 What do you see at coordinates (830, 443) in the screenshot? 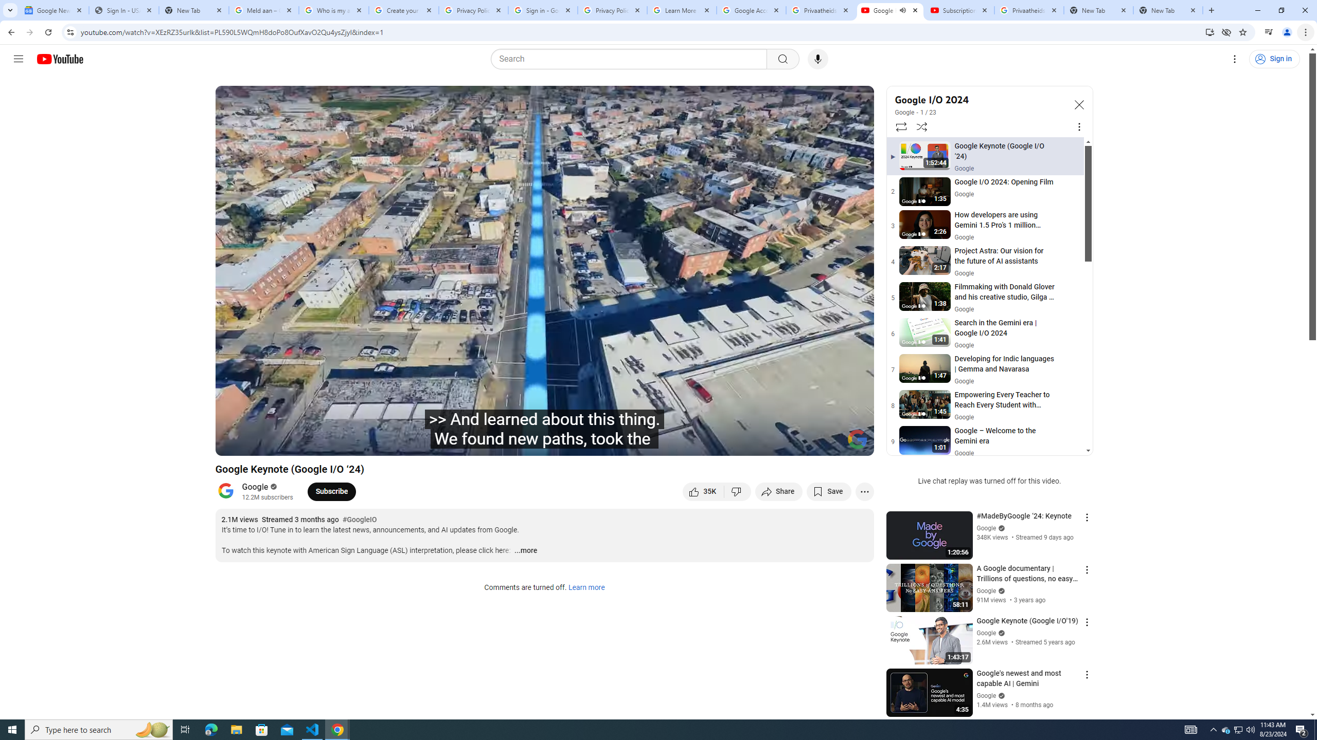
I see `Theater mode (t)` at bounding box center [830, 443].